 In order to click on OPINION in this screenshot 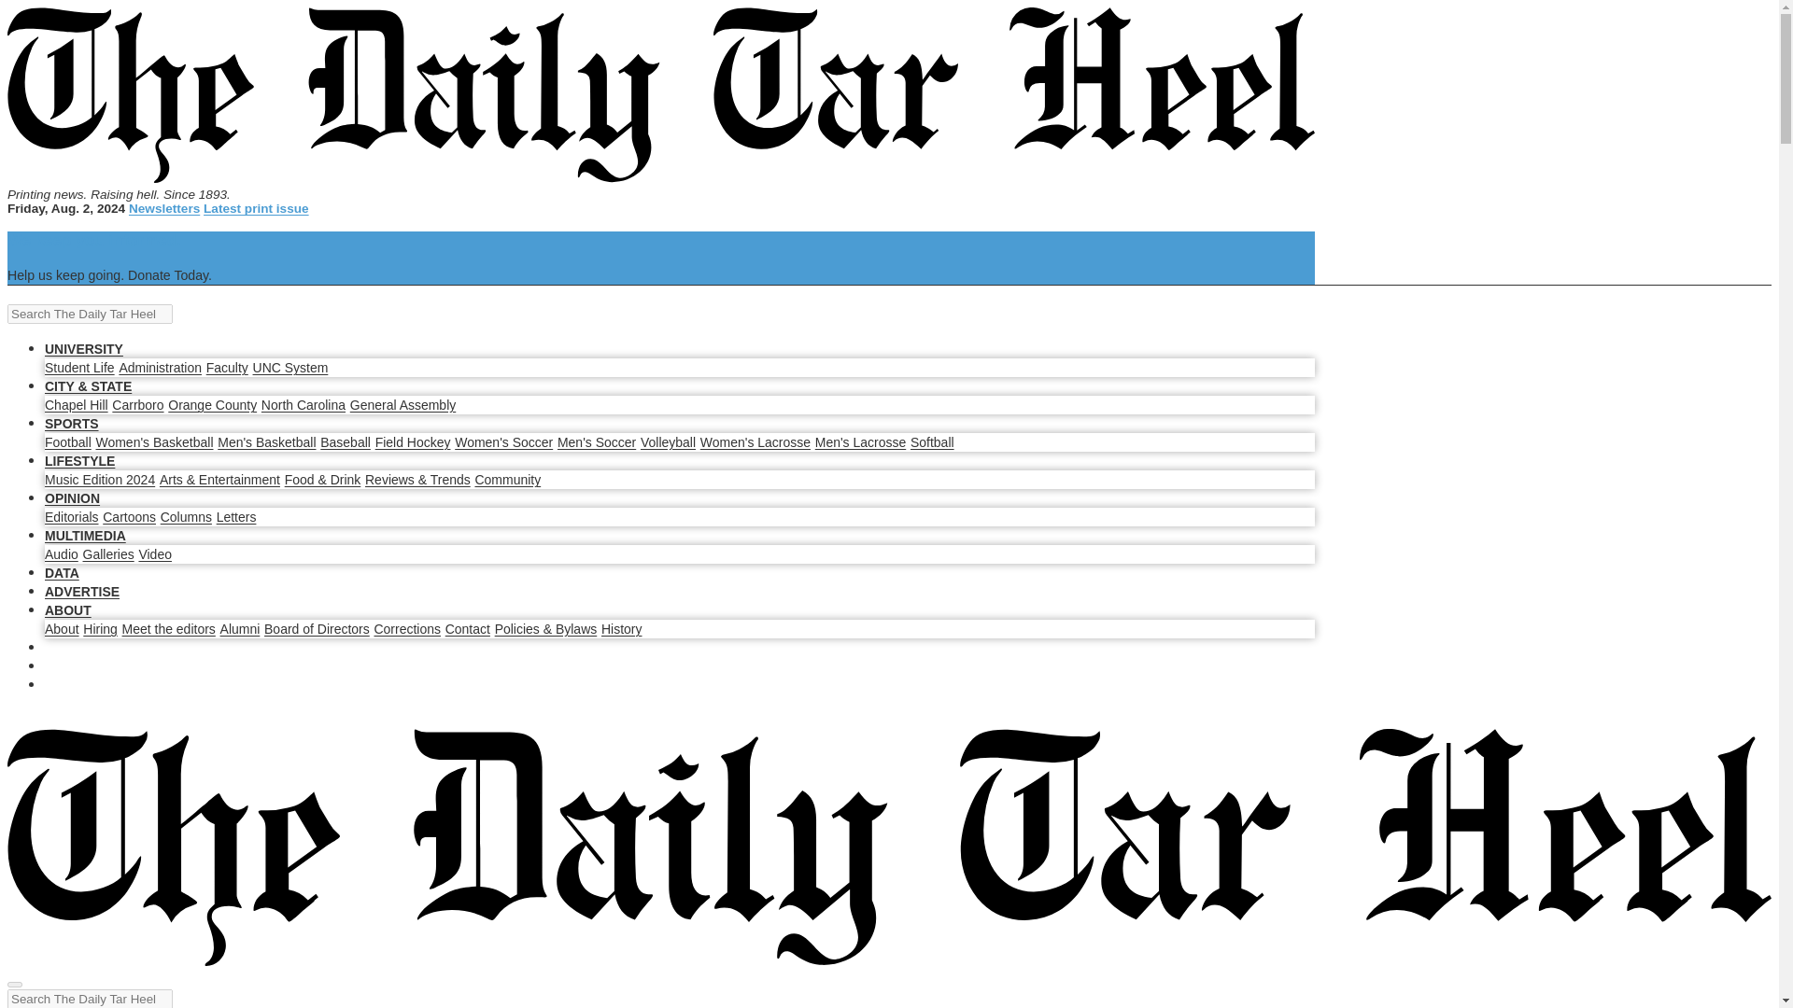, I will do `click(858, 163)`.